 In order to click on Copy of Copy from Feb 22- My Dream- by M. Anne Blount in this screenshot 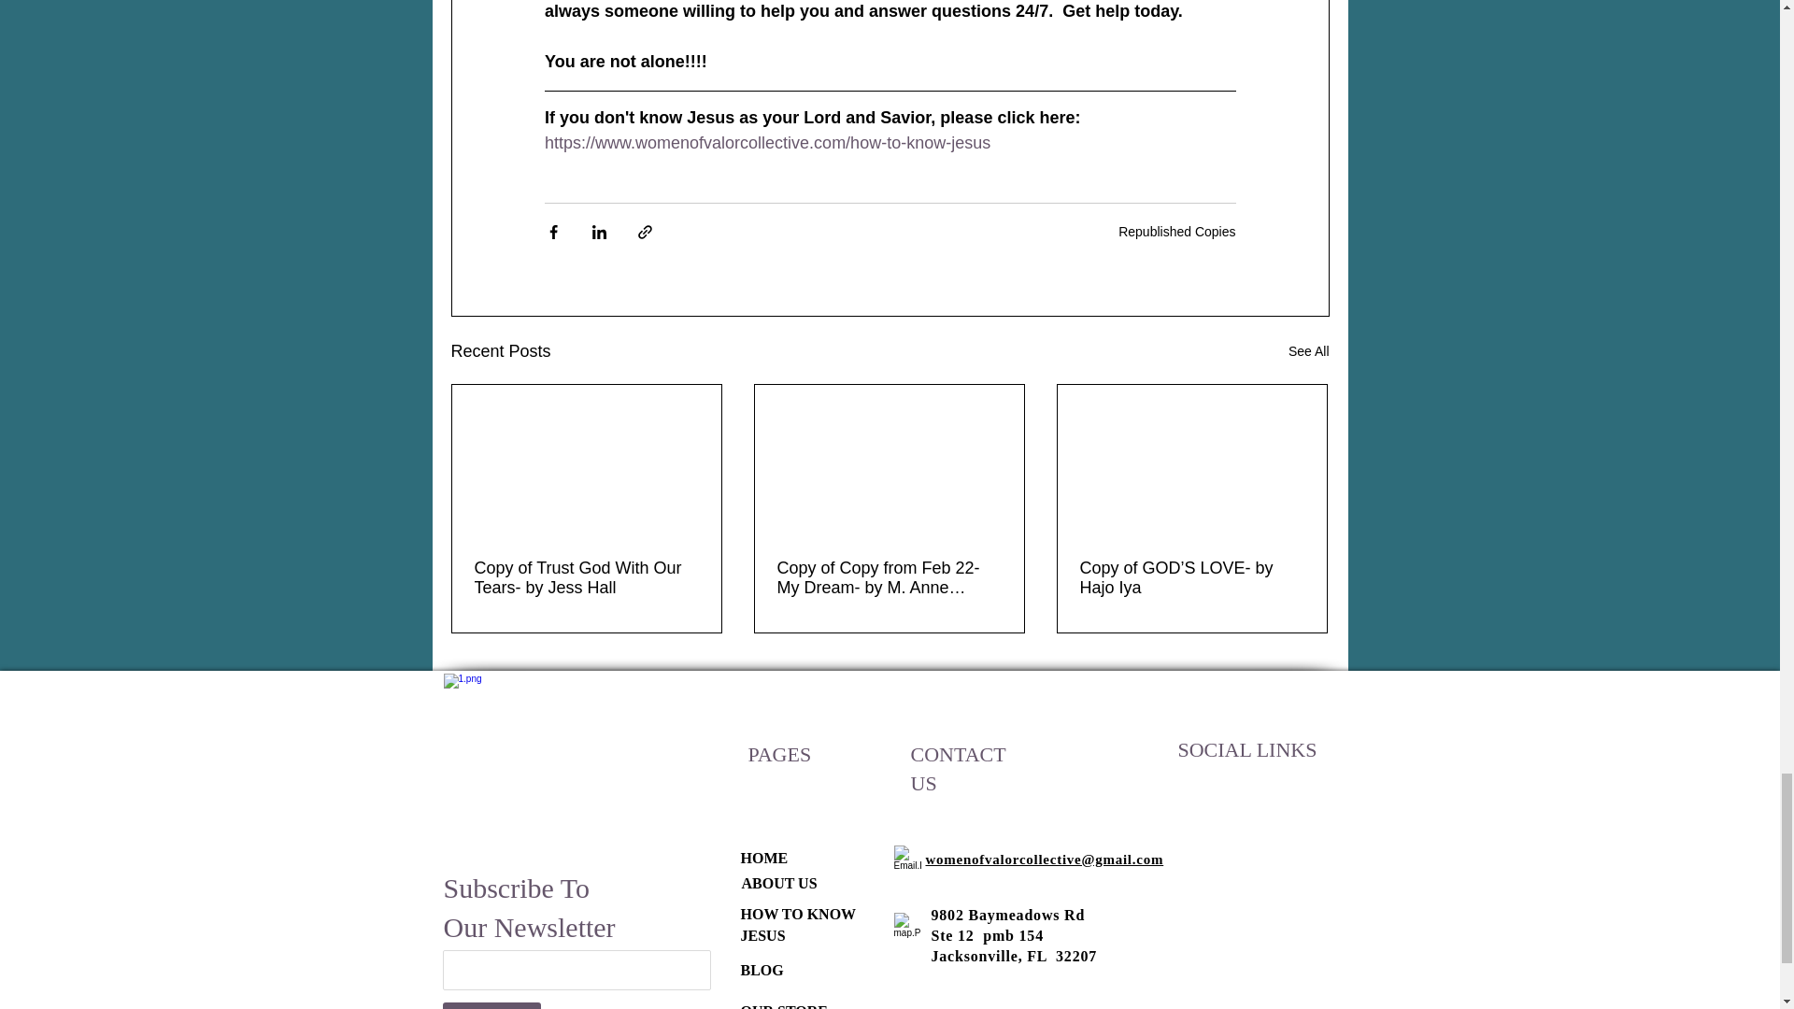, I will do `click(889, 578)`.